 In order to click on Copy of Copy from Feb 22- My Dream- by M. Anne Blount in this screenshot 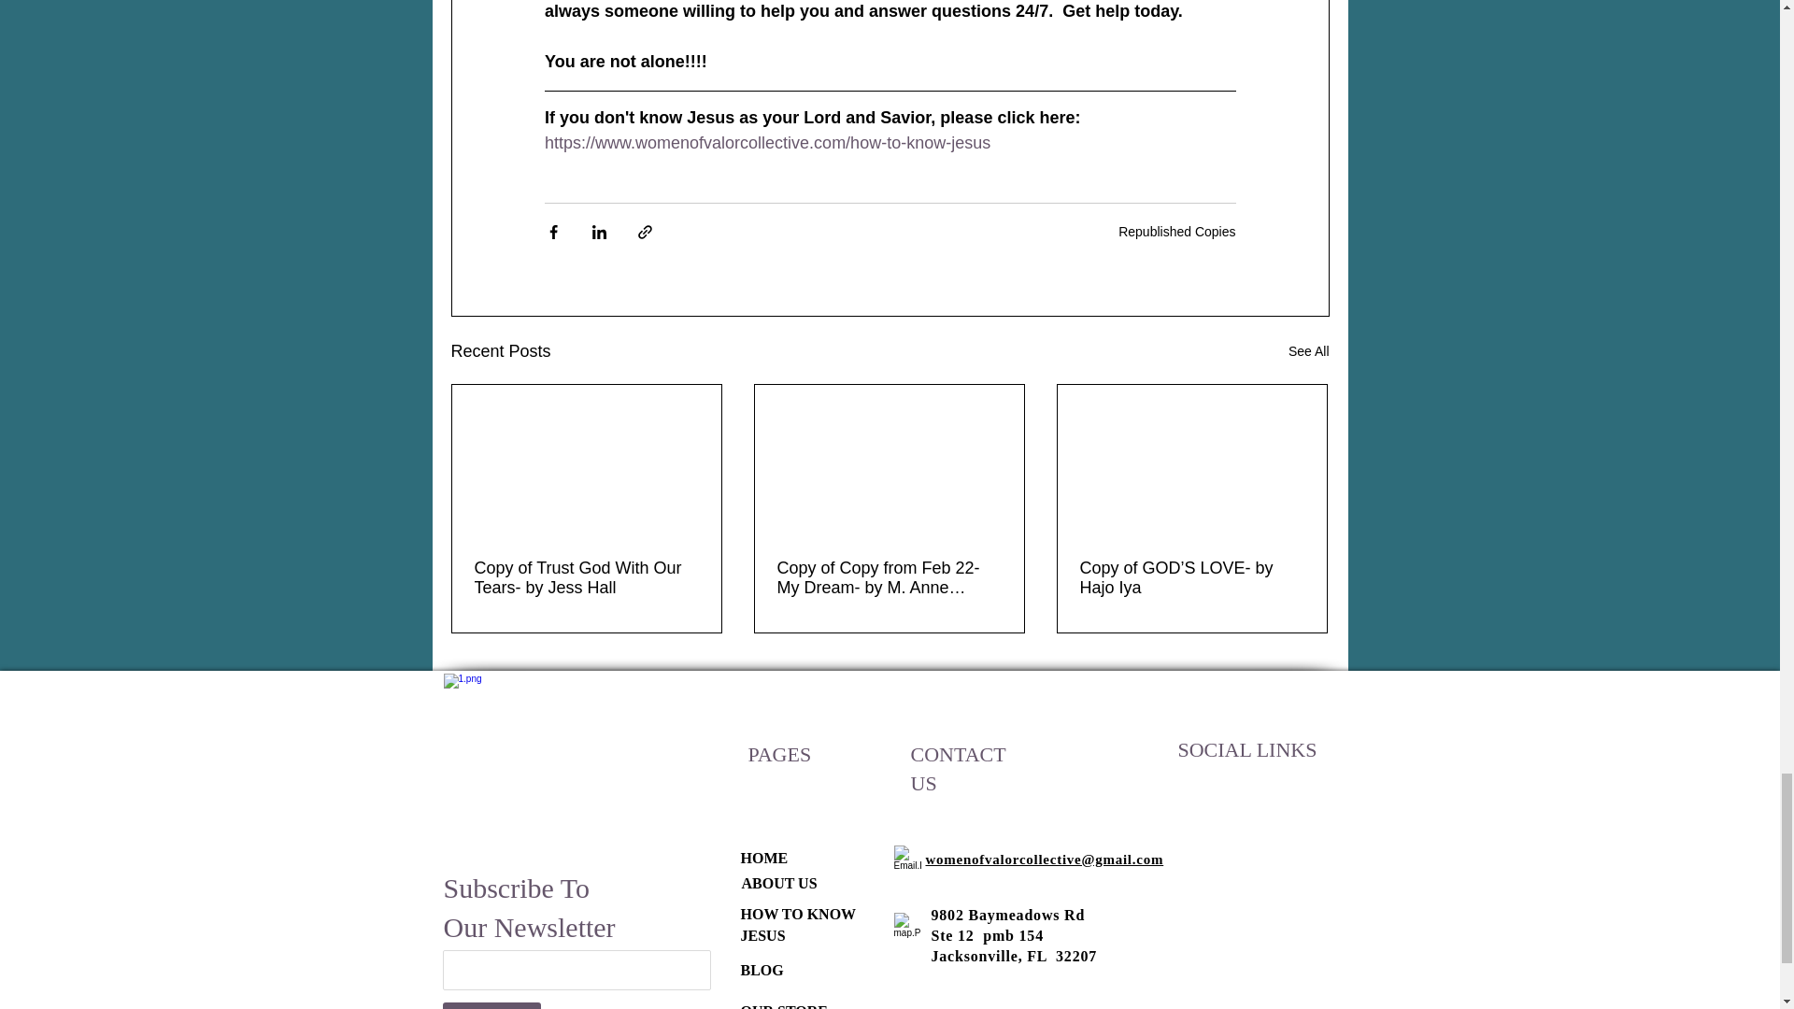, I will do `click(889, 578)`.